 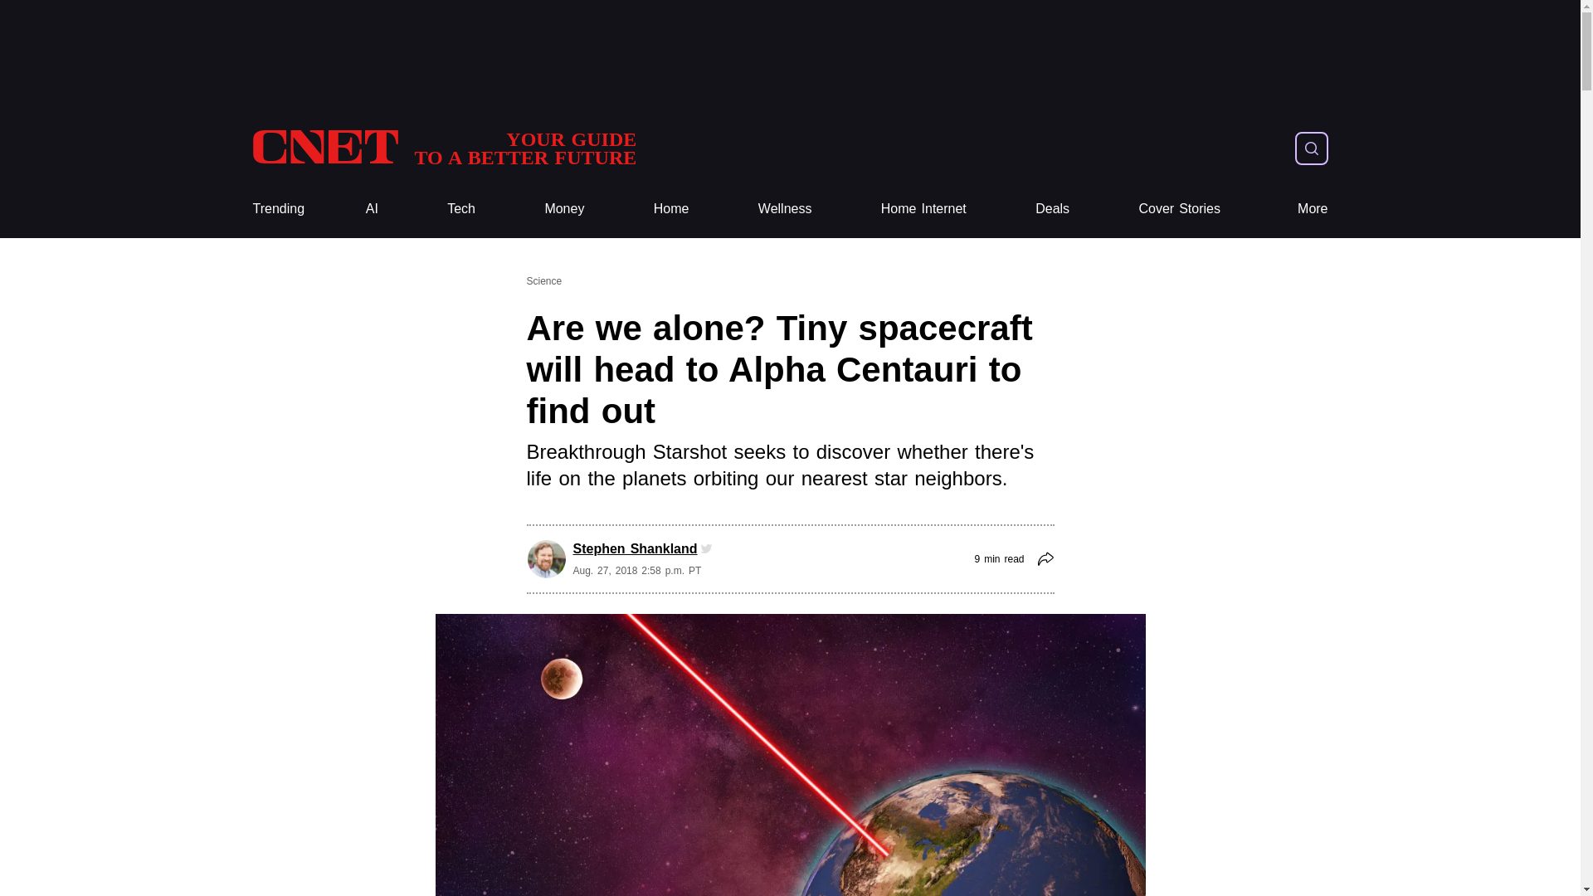 I want to click on CNET, so click(x=443, y=148).